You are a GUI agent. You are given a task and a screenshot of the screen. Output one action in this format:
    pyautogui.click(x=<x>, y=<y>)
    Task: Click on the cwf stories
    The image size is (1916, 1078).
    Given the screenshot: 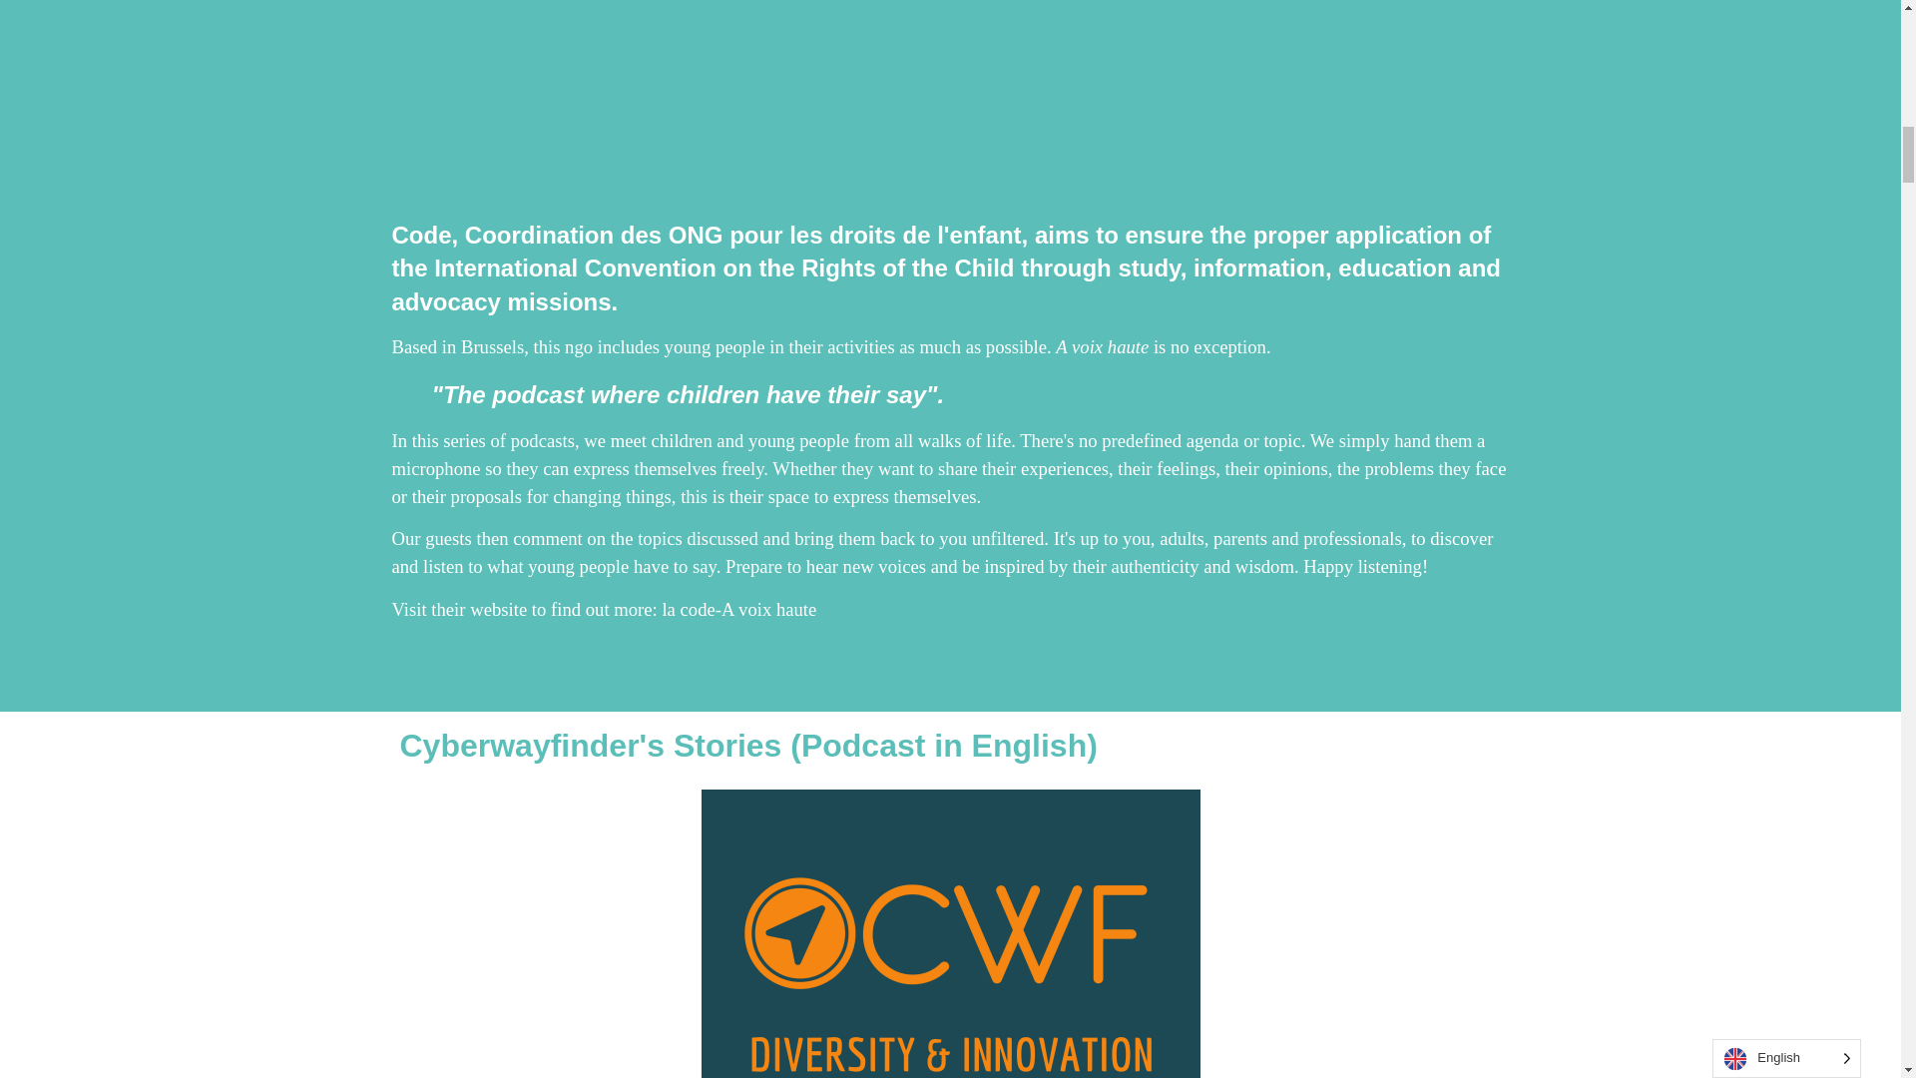 What is the action you would take?
    pyautogui.click(x=950, y=933)
    